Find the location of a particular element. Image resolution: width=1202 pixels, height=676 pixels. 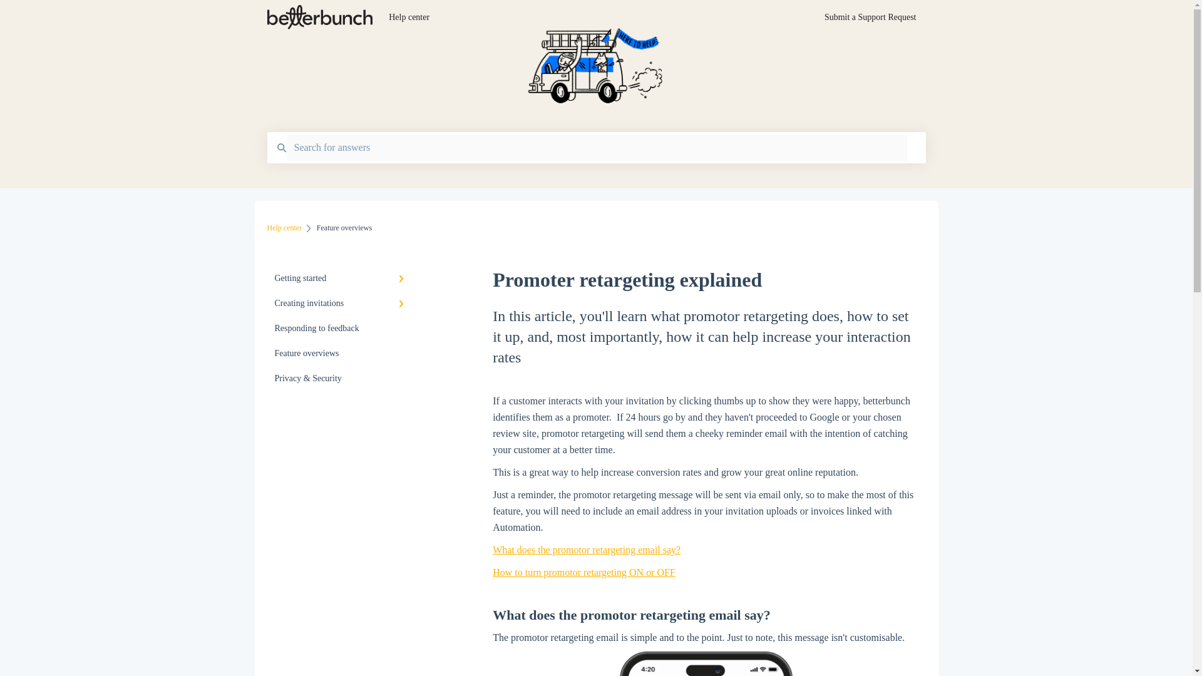

Responding to feedback is located at coordinates (342, 329).